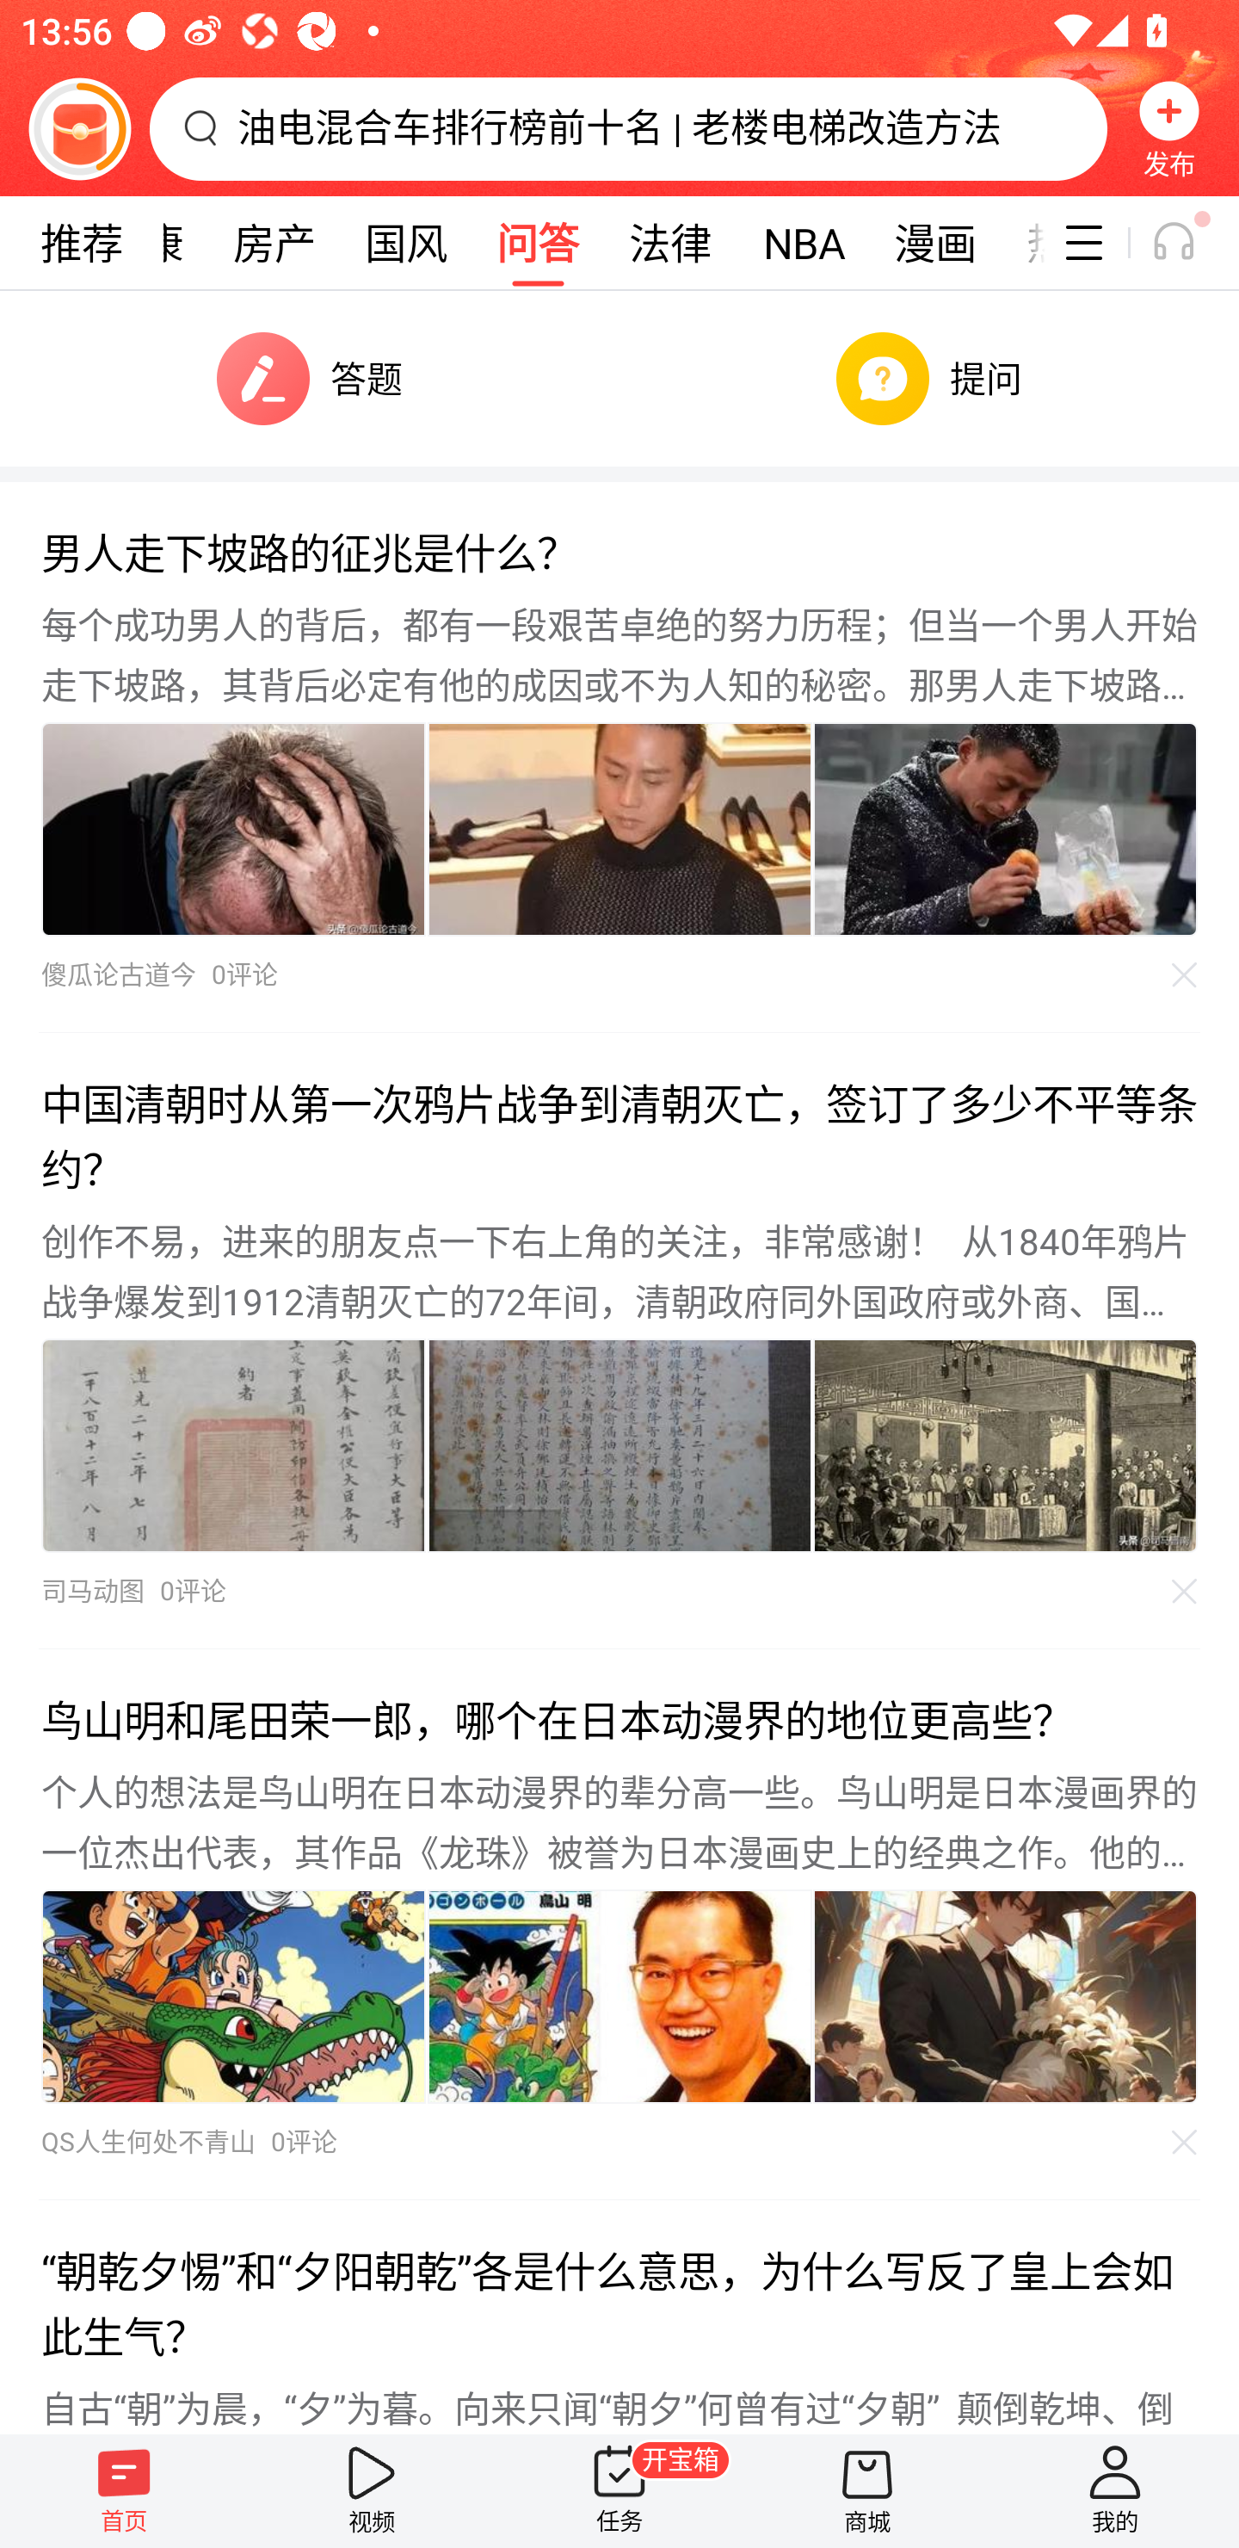 The height and width of the screenshot is (2548, 1239). Describe the element at coordinates (1185, 975) in the screenshot. I see `不感兴趣` at that location.